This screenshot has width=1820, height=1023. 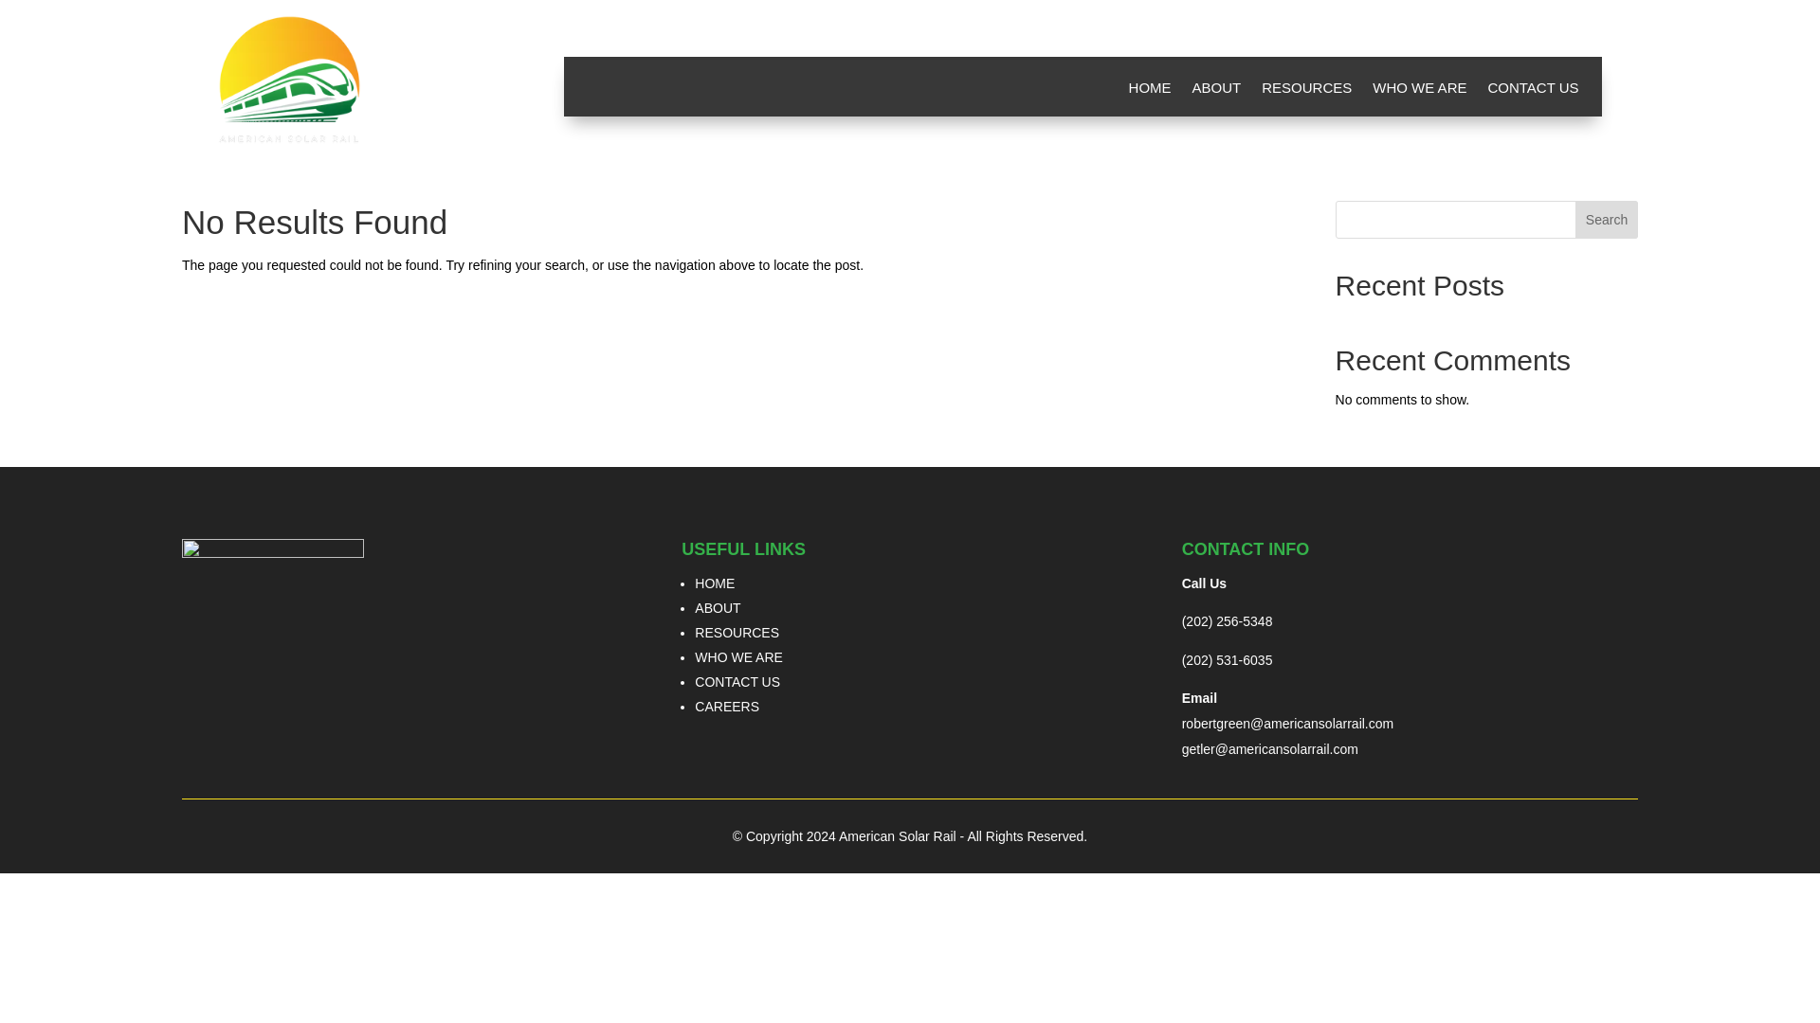 I want to click on CONTACT US, so click(x=1532, y=92).